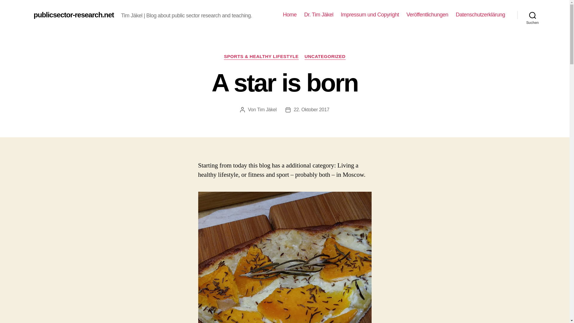 The image size is (574, 323). I want to click on publicsector-research.net, so click(74, 15).